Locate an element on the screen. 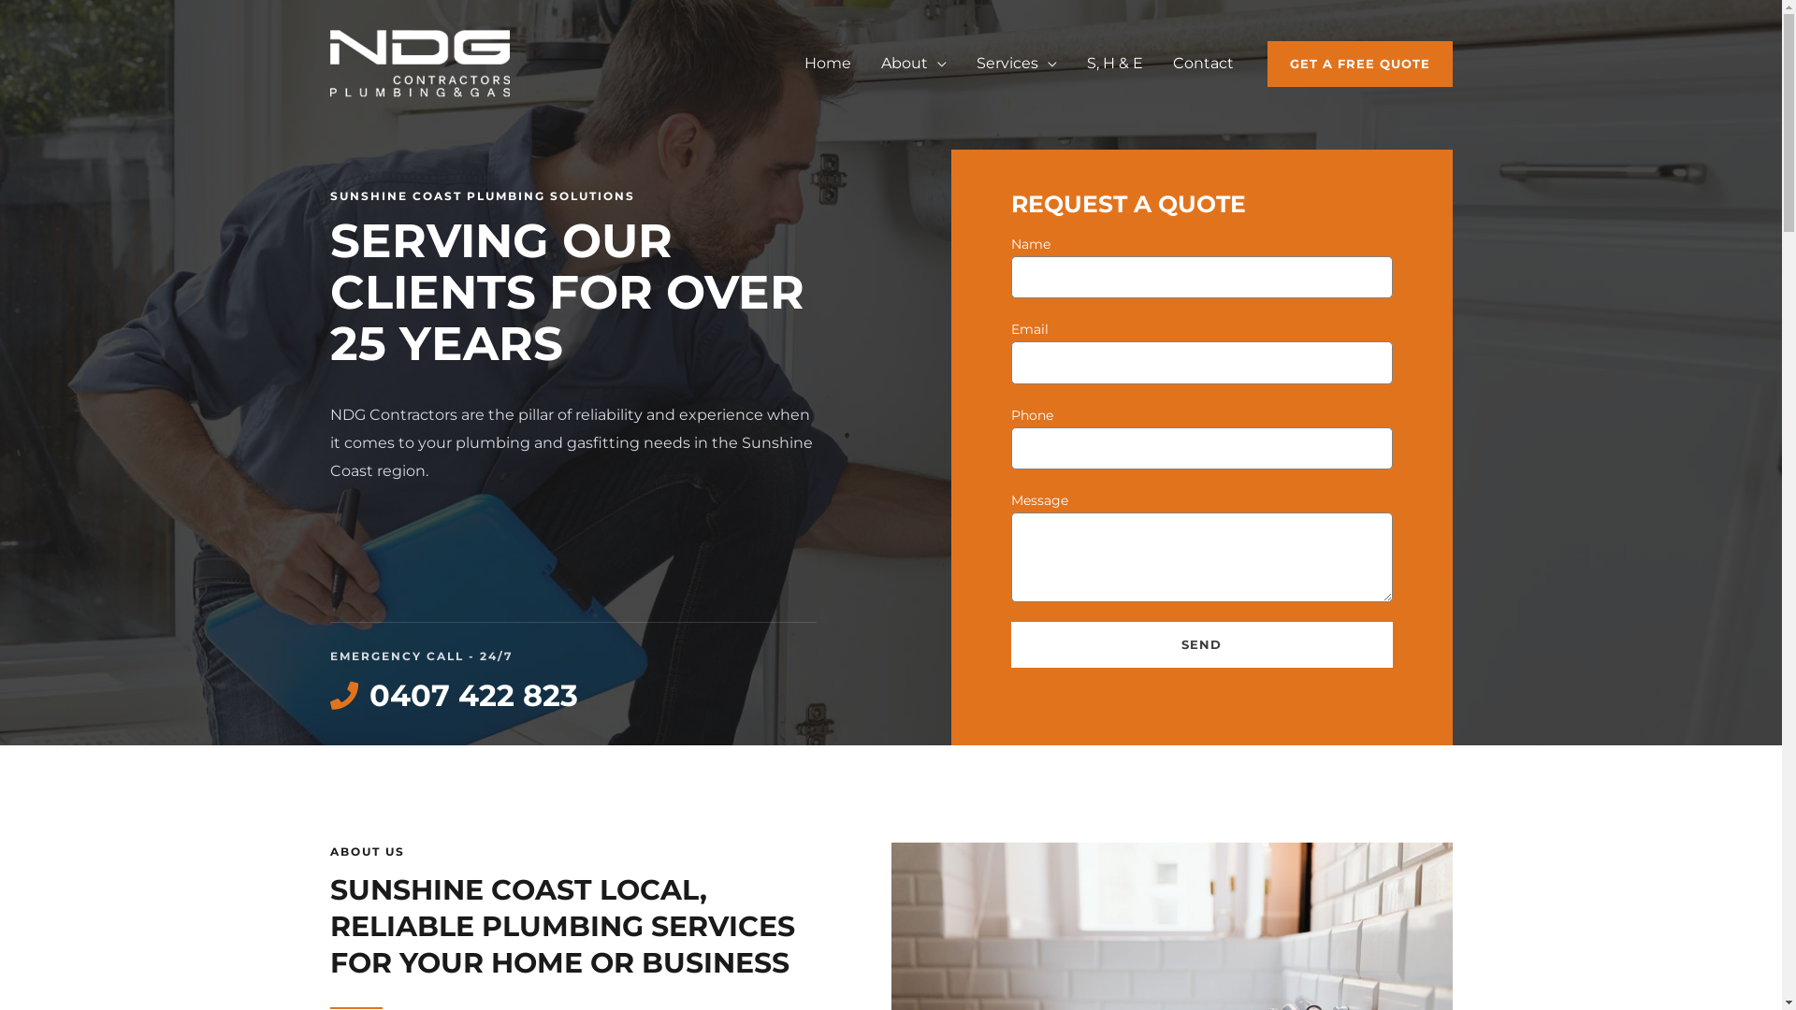 Image resolution: width=1796 pixels, height=1010 pixels. About is located at coordinates (914, 64).